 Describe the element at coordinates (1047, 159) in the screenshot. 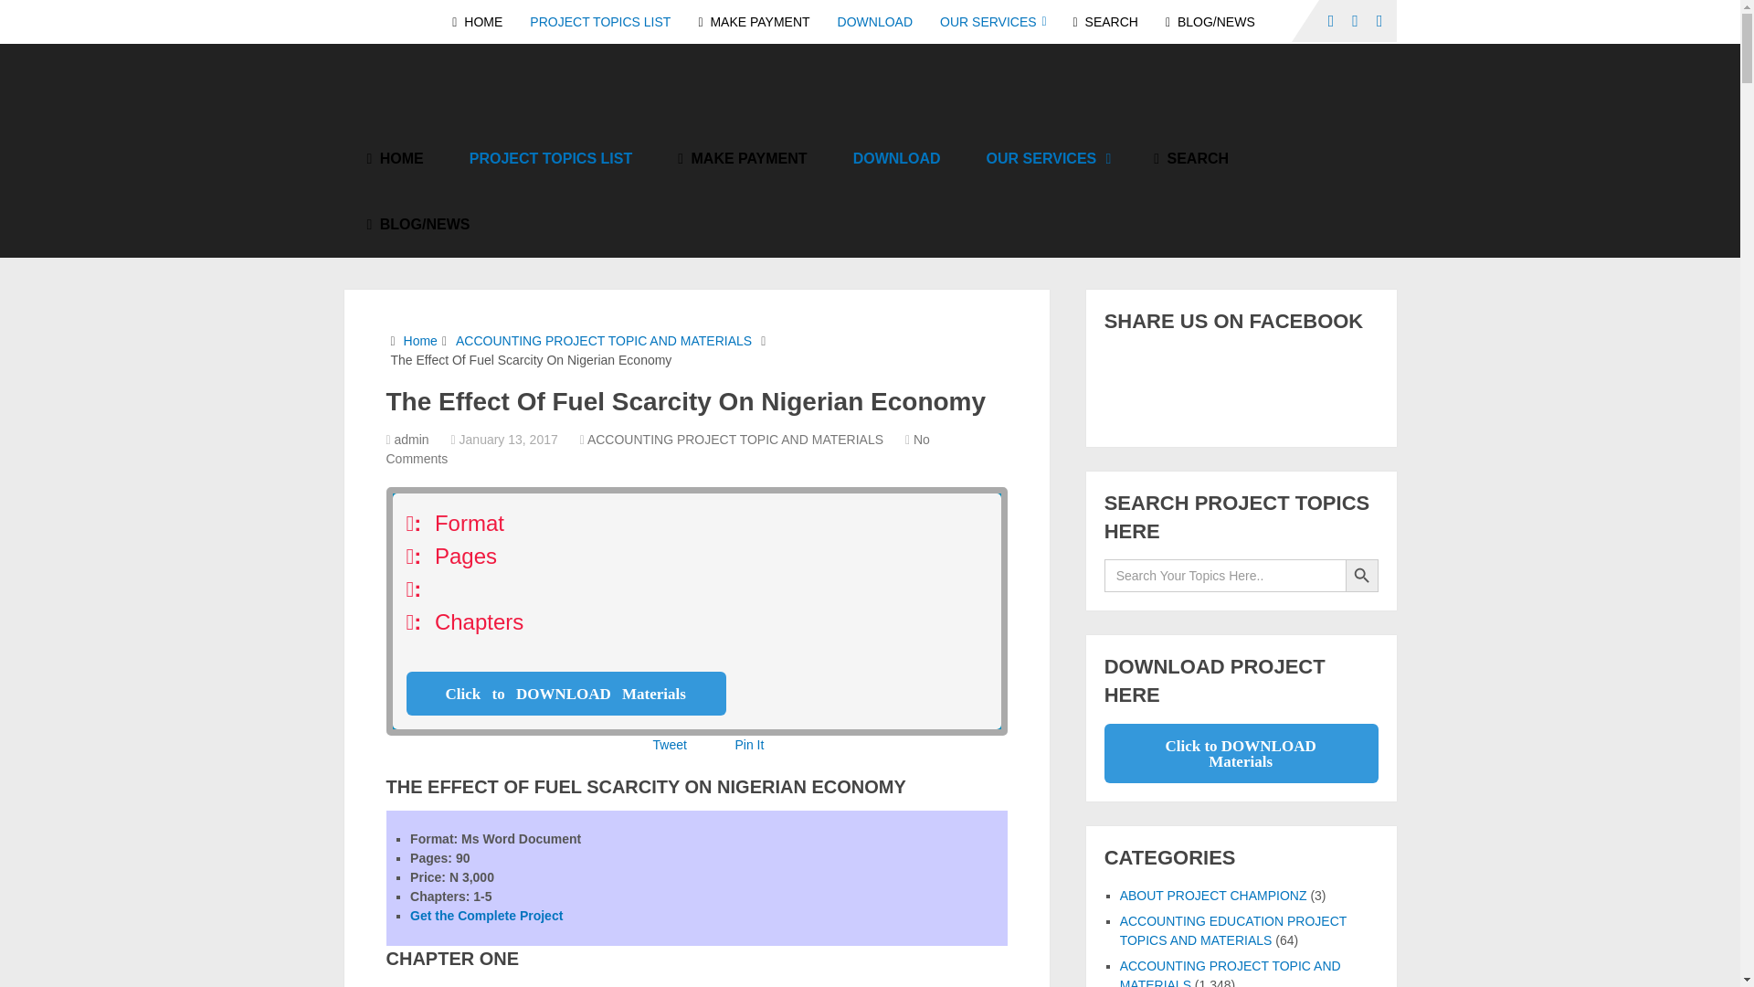

I see `OUR SERVICES` at that location.